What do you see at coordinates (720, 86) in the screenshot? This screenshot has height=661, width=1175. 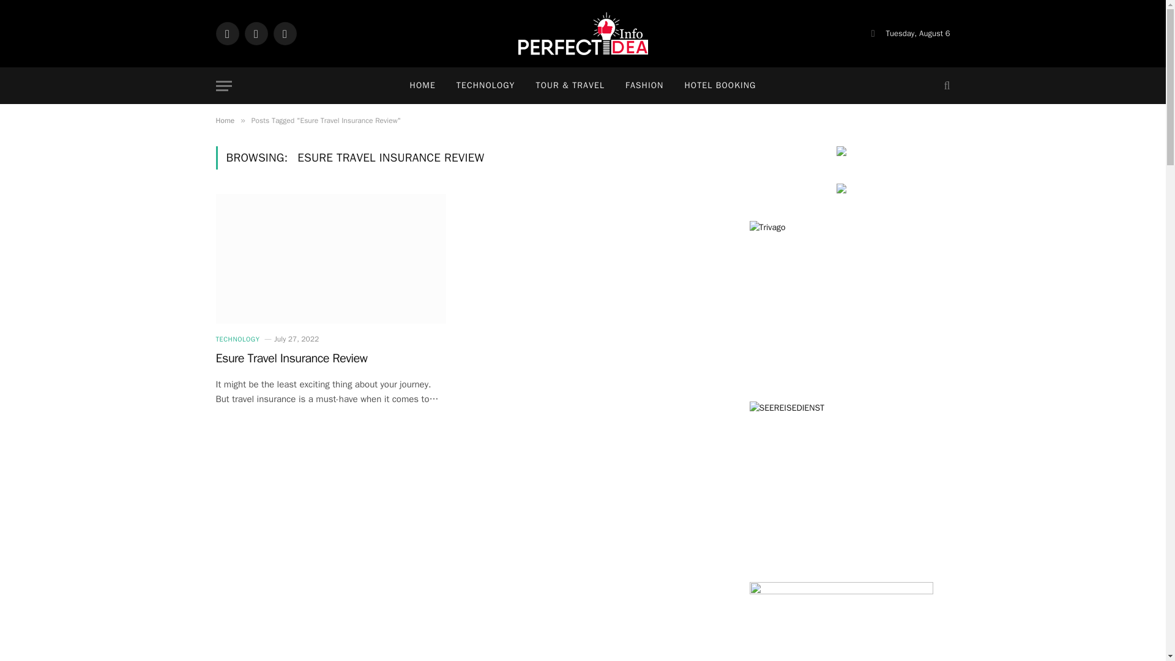 I see `HOTEL BOOKING` at bounding box center [720, 86].